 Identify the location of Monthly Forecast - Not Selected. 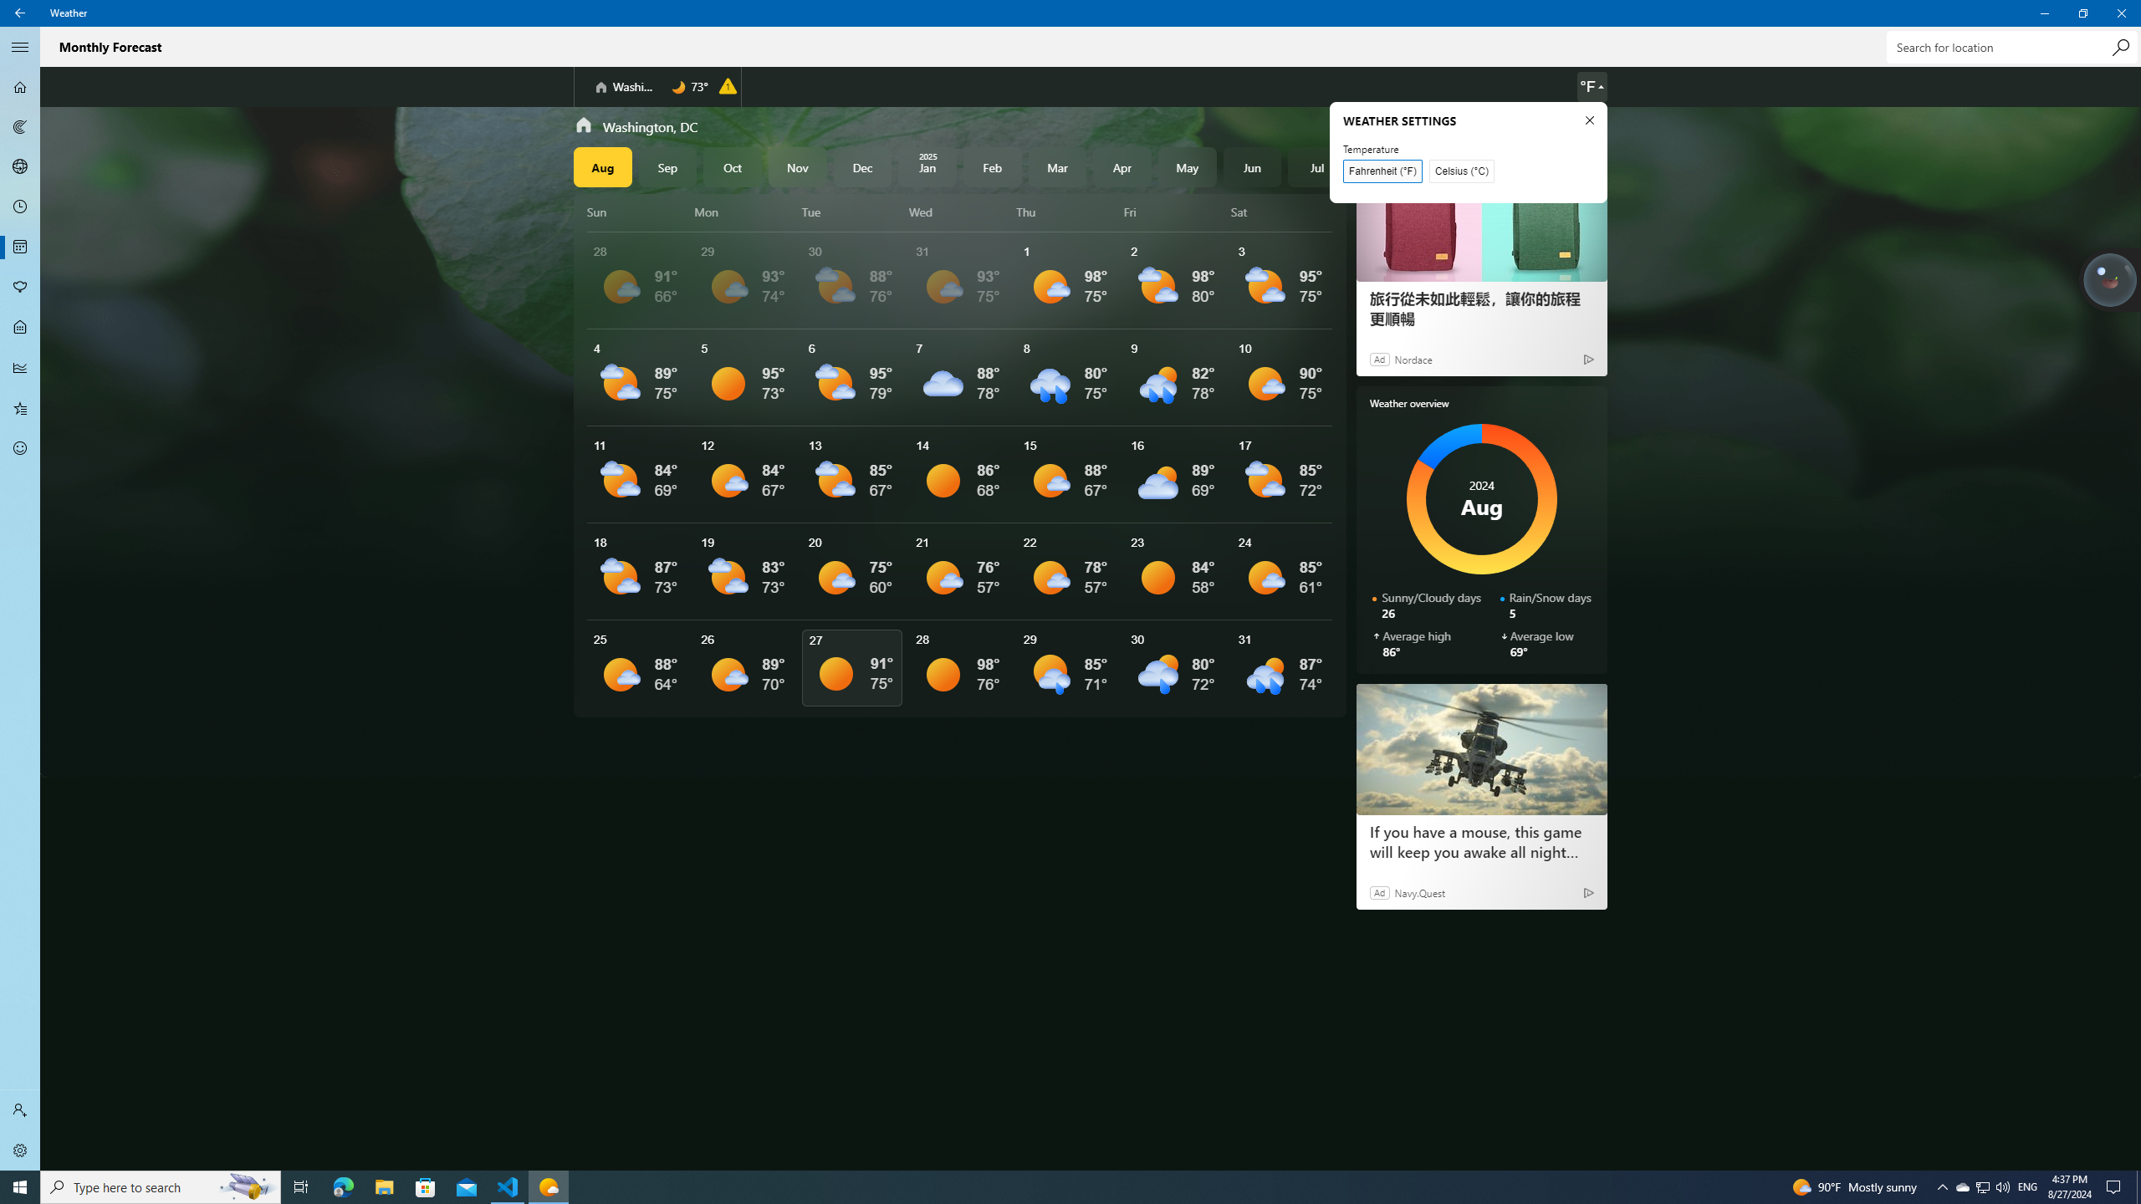
(20, 247).